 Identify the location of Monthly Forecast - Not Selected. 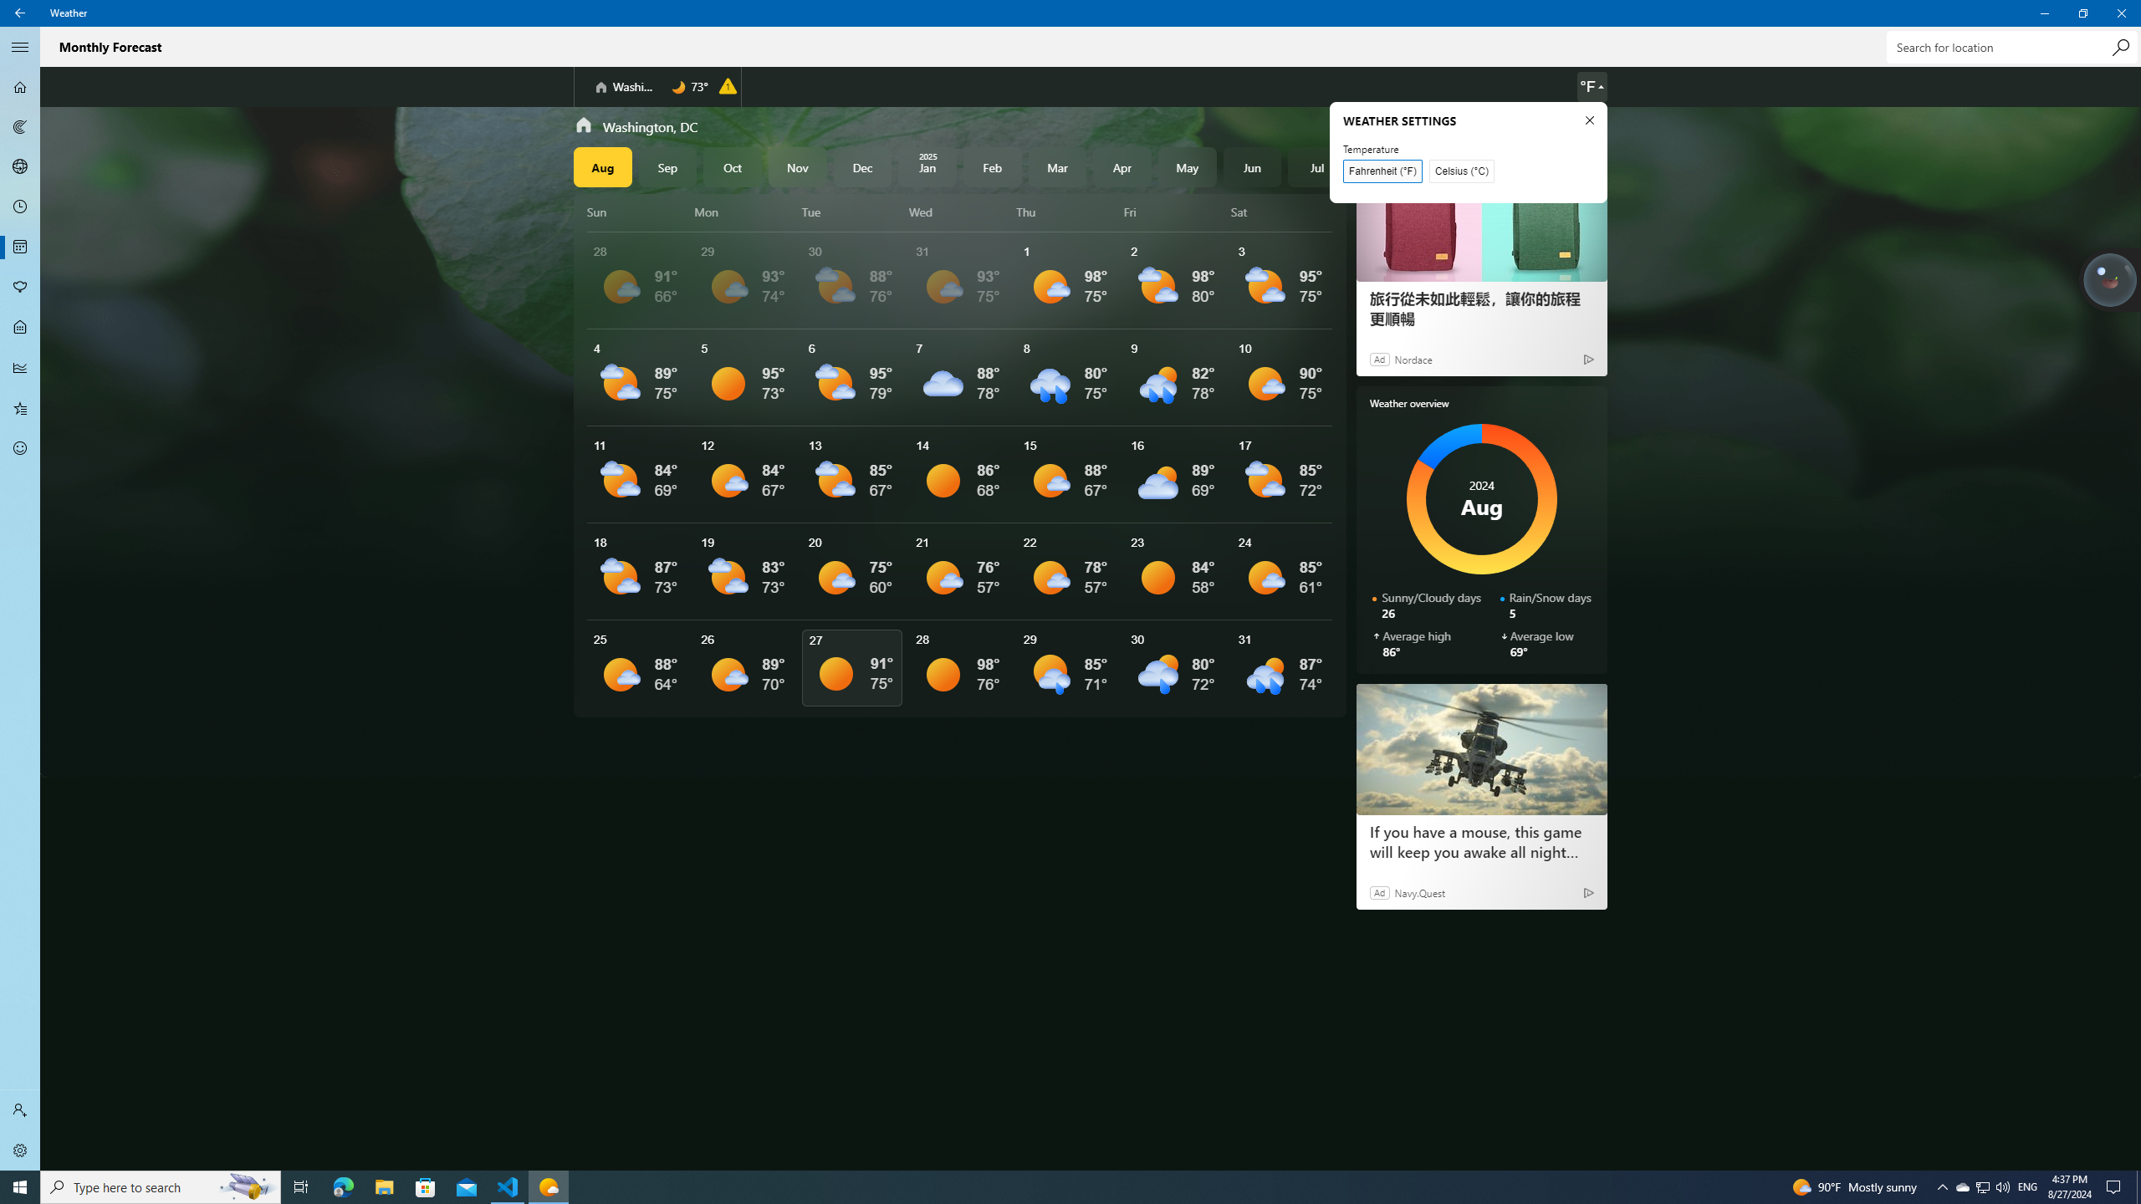
(20, 247).